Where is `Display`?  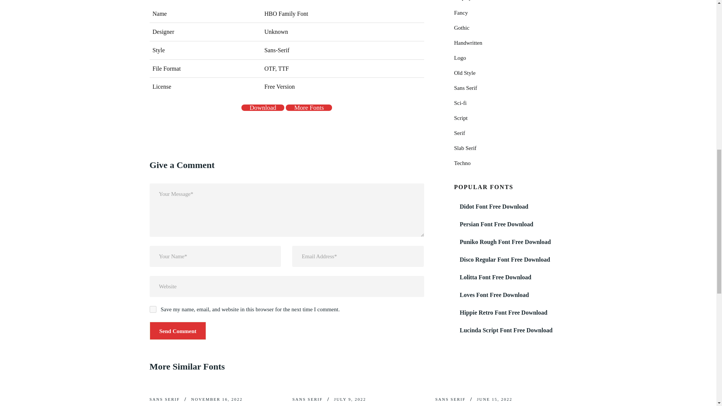
Display is located at coordinates (463, 0).